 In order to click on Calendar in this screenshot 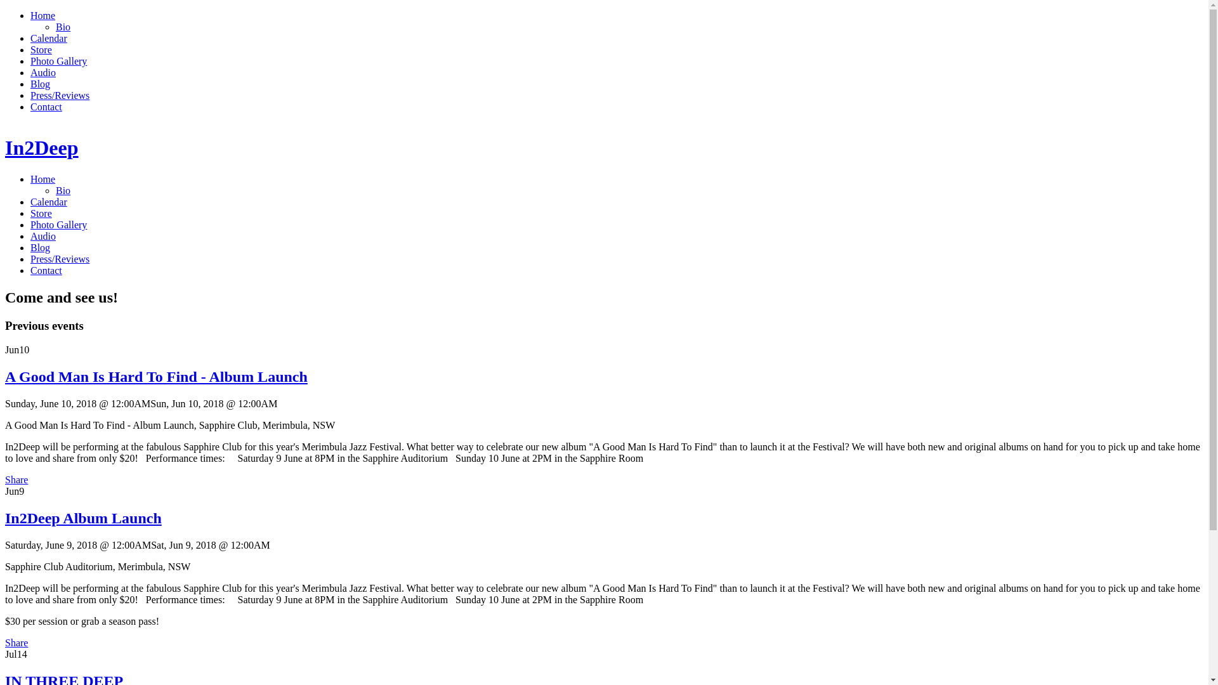, I will do `click(49, 38)`.